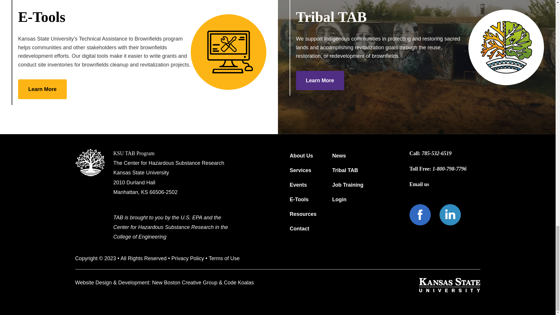  What do you see at coordinates (301, 156) in the screenshot?
I see `About Us` at bounding box center [301, 156].